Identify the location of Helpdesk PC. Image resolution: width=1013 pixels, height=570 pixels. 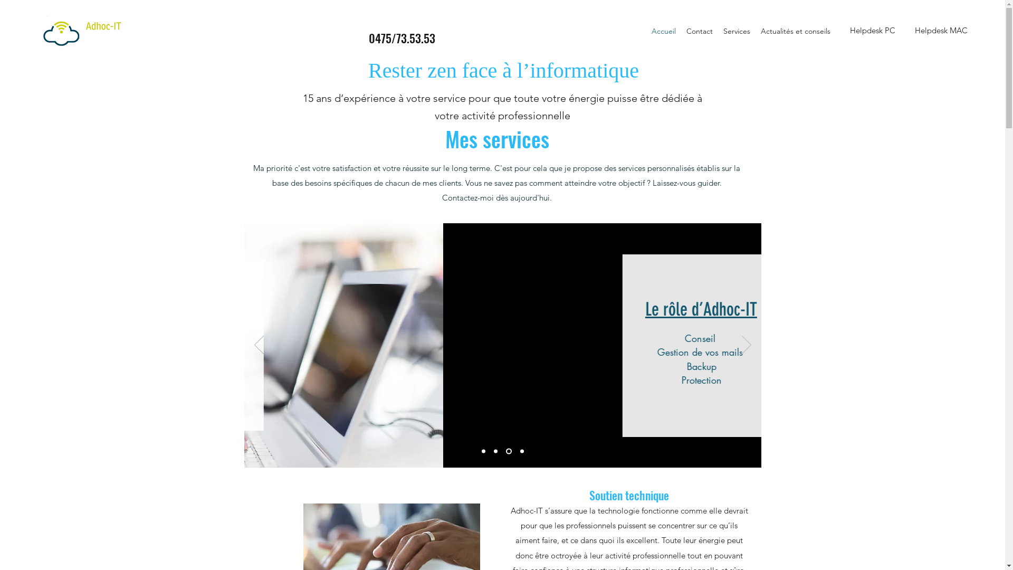
(873, 31).